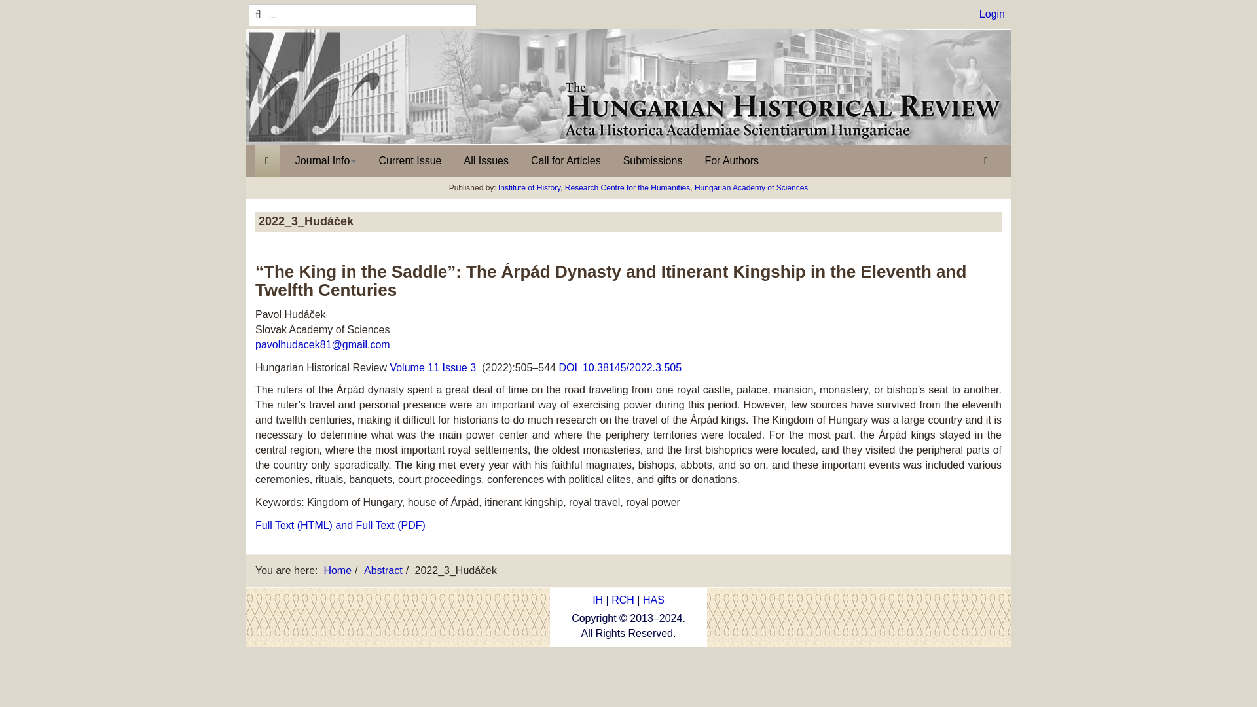 This screenshot has width=1257, height=707. I want to click on Current Issue, so click(410, 161).